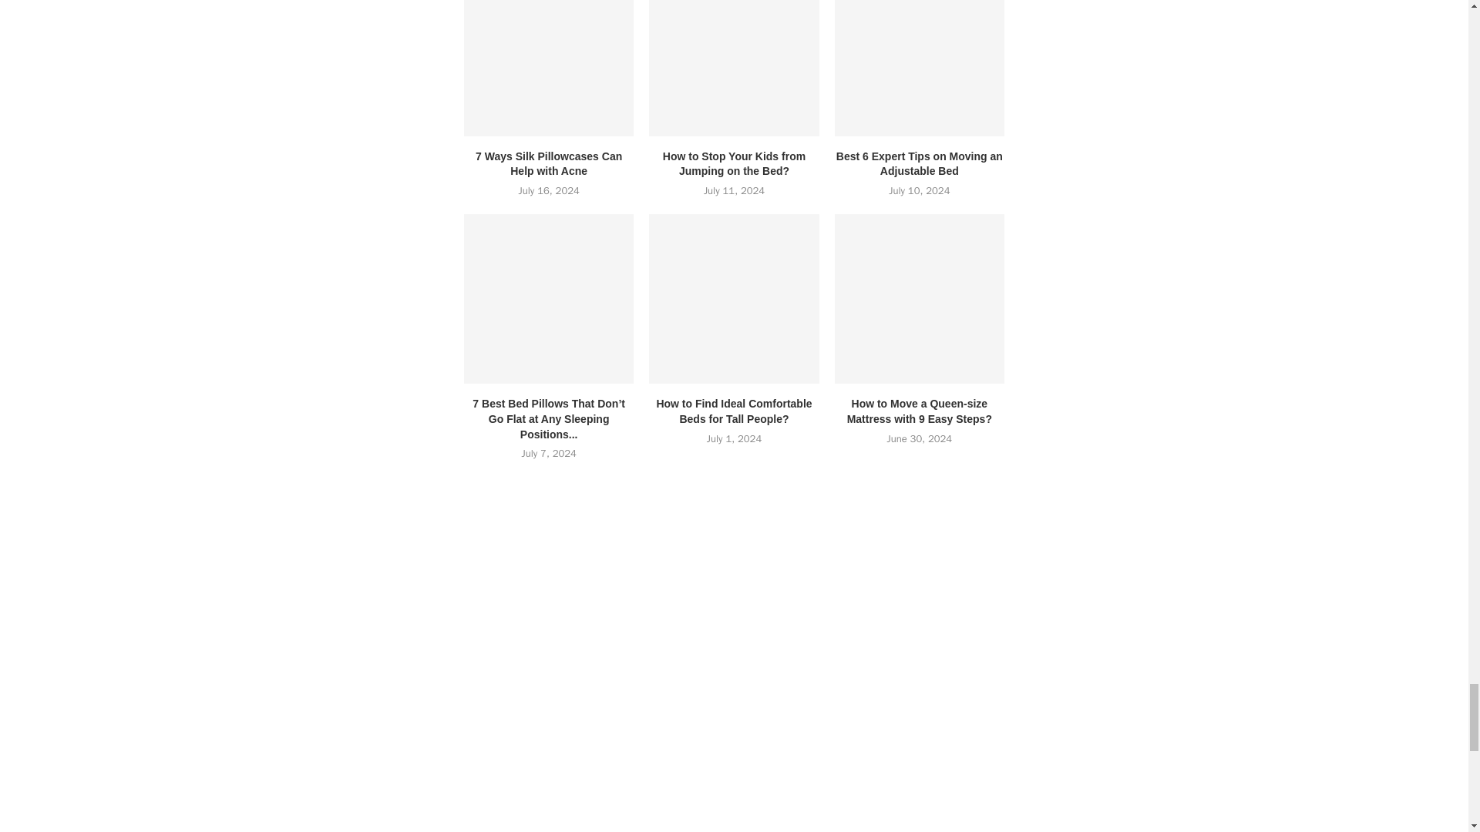  What do you see at coordinates (919, 298) in the screenshot?
I see `How to Move a Queen-size Mattress with 9 Easy Steps?` at bounding box center [919, 298].